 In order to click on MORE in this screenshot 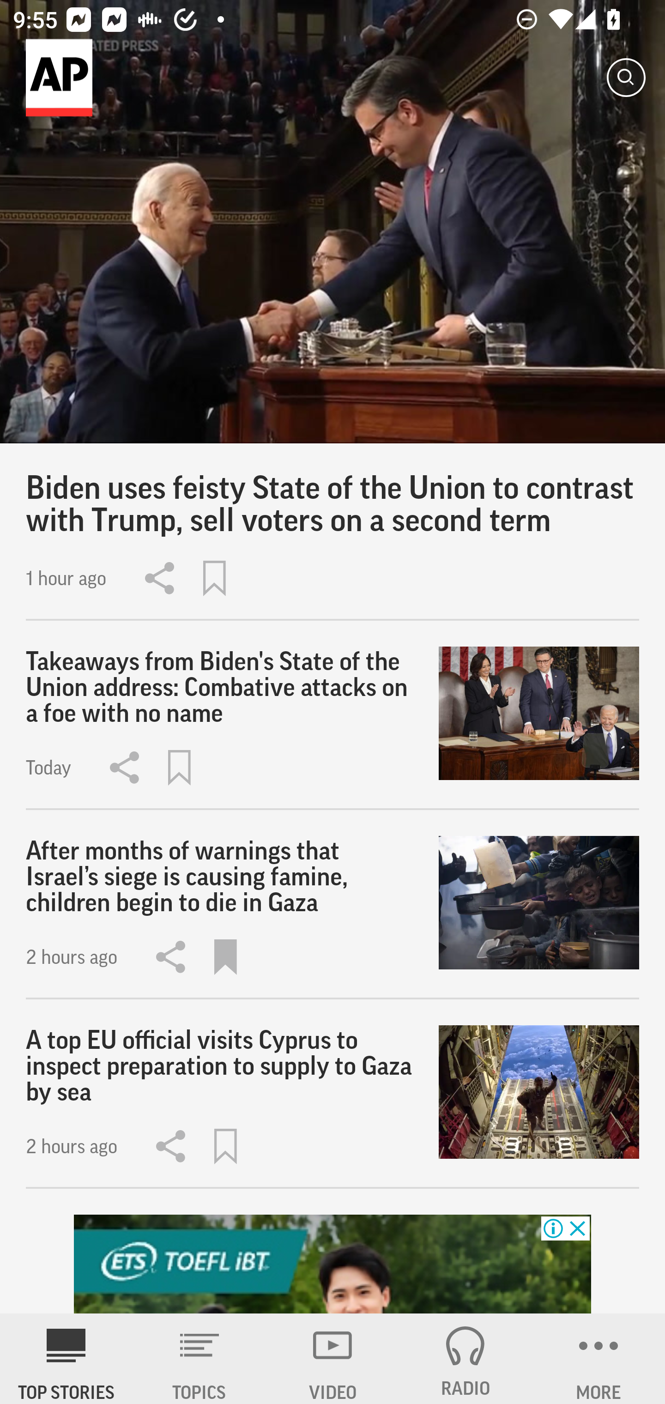, I will do `click(598, 1359)`.